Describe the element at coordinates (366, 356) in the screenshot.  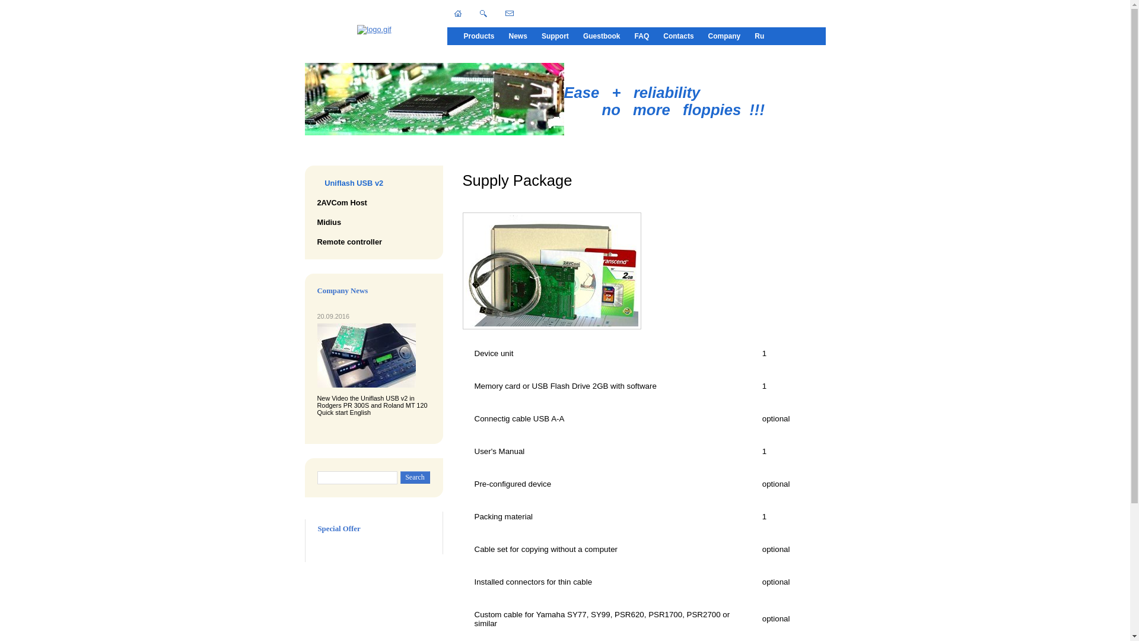
I see `Roland_mt120s.jpg` at that location.